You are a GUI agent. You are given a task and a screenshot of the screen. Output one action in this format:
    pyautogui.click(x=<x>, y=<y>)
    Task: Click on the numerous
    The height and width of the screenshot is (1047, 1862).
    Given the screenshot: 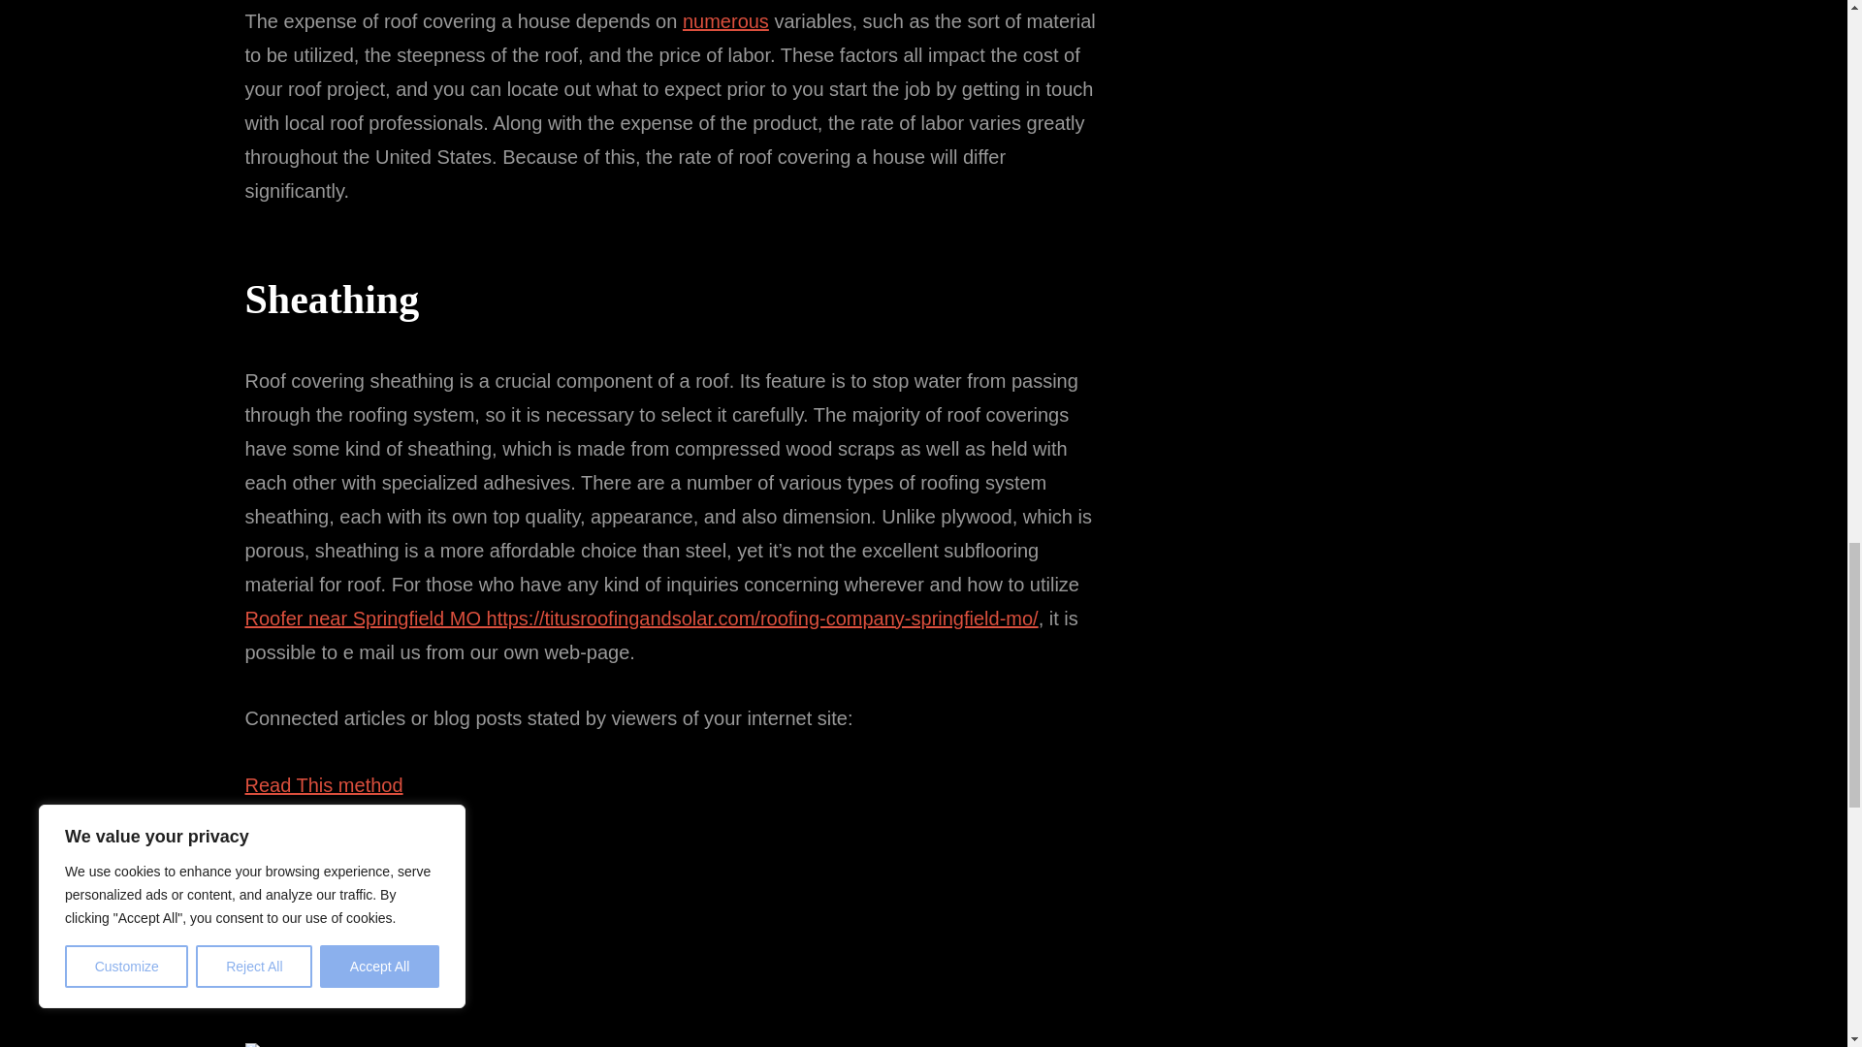 What is the action you would take?
    pyautogui.click(x=725, y=21)
    